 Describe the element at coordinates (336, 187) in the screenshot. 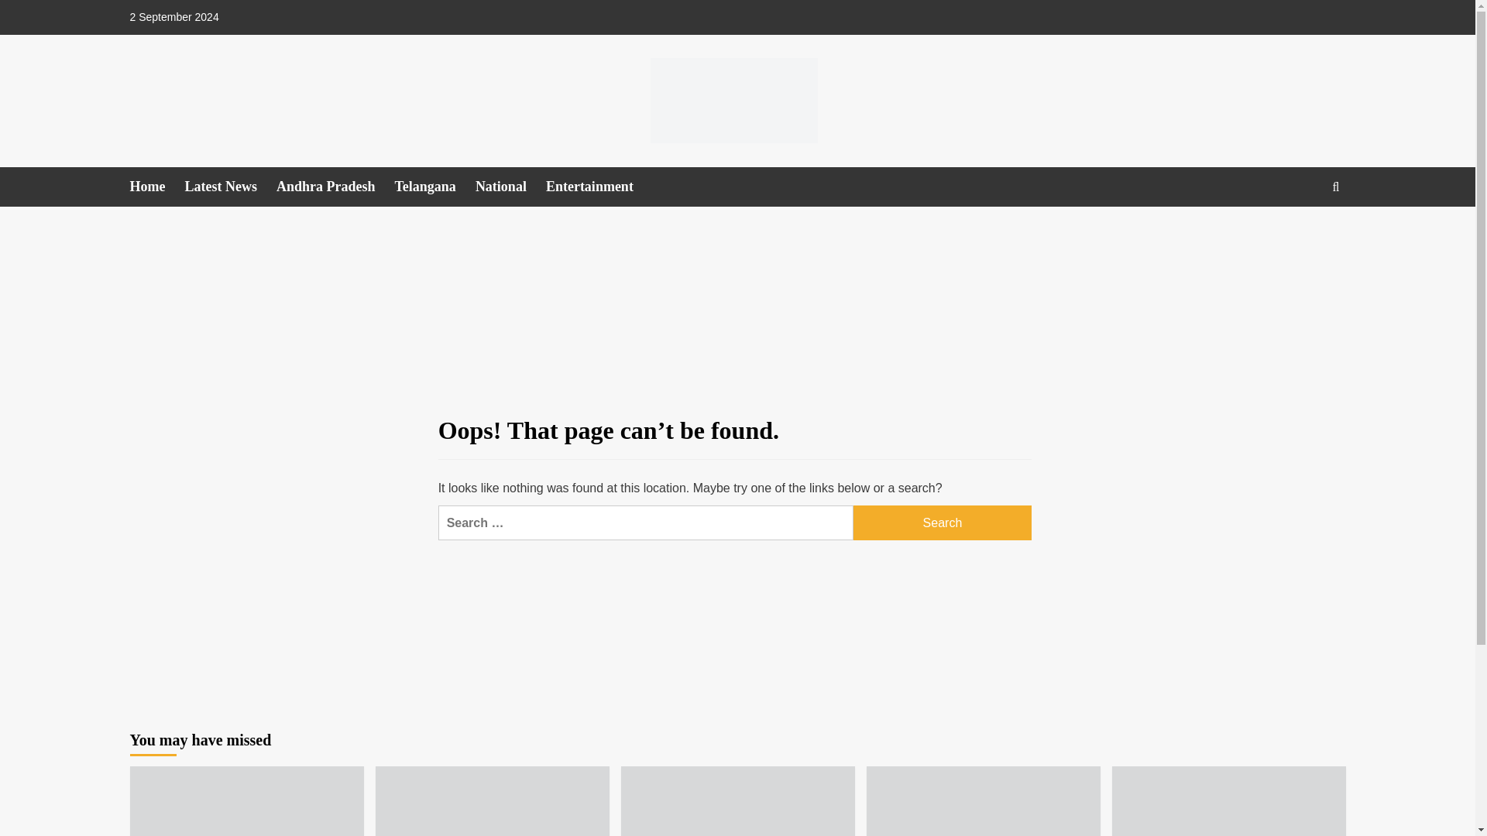

I see `Andhra Pradesh` at that location.